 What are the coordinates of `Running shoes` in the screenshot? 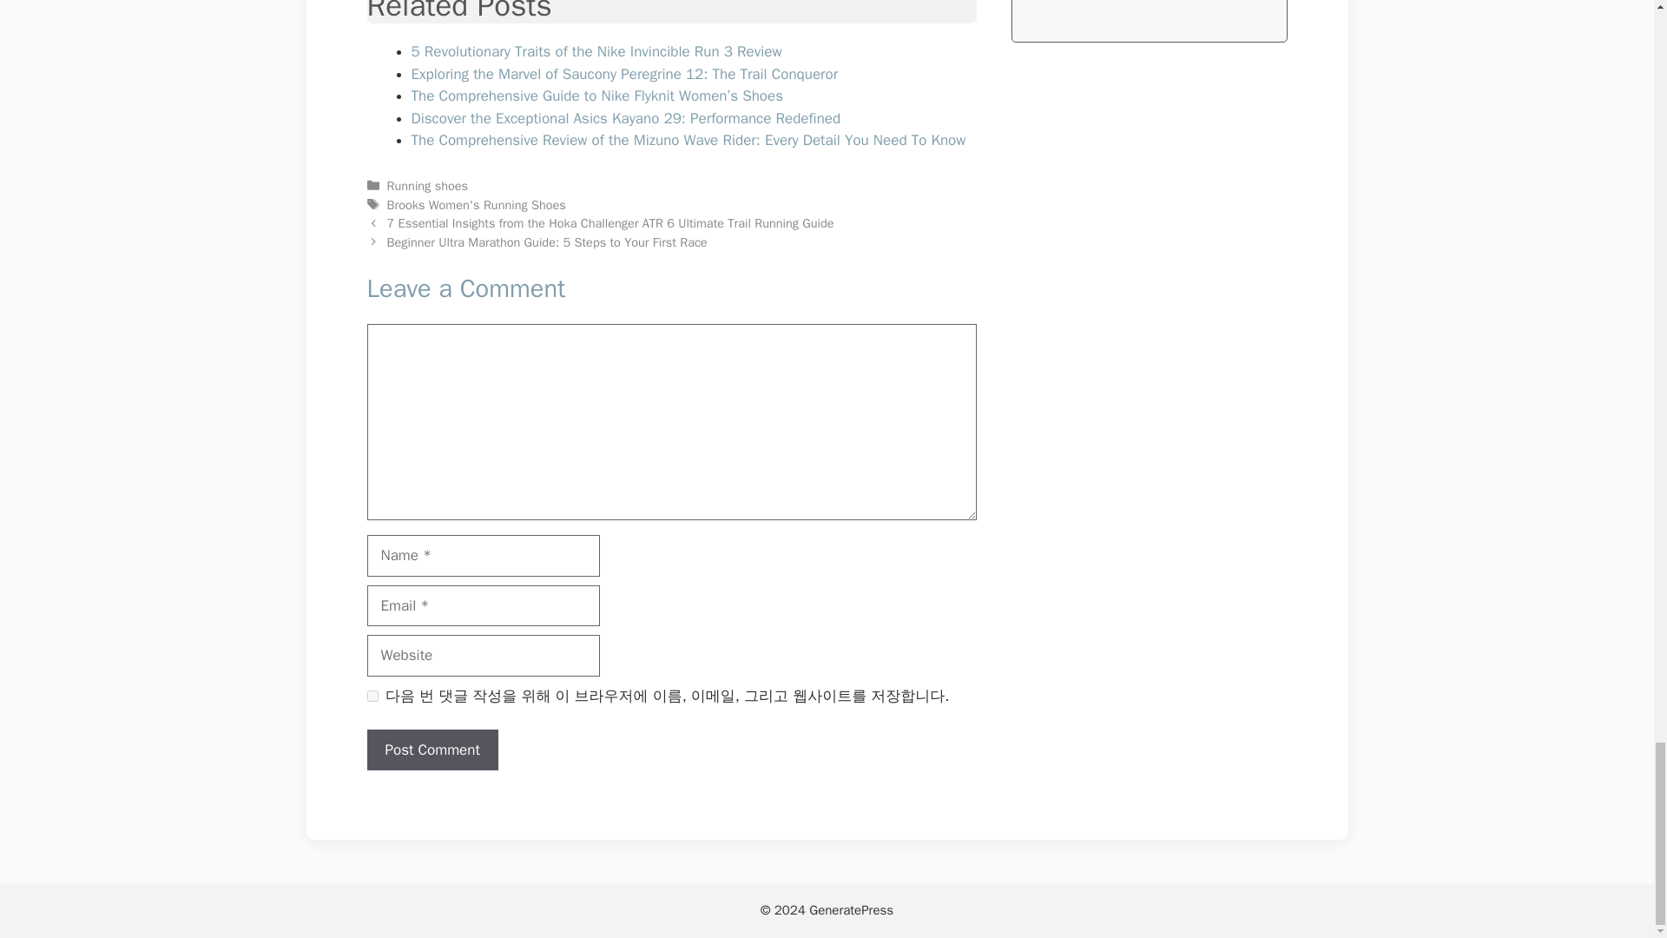 It's located at (427, 186).